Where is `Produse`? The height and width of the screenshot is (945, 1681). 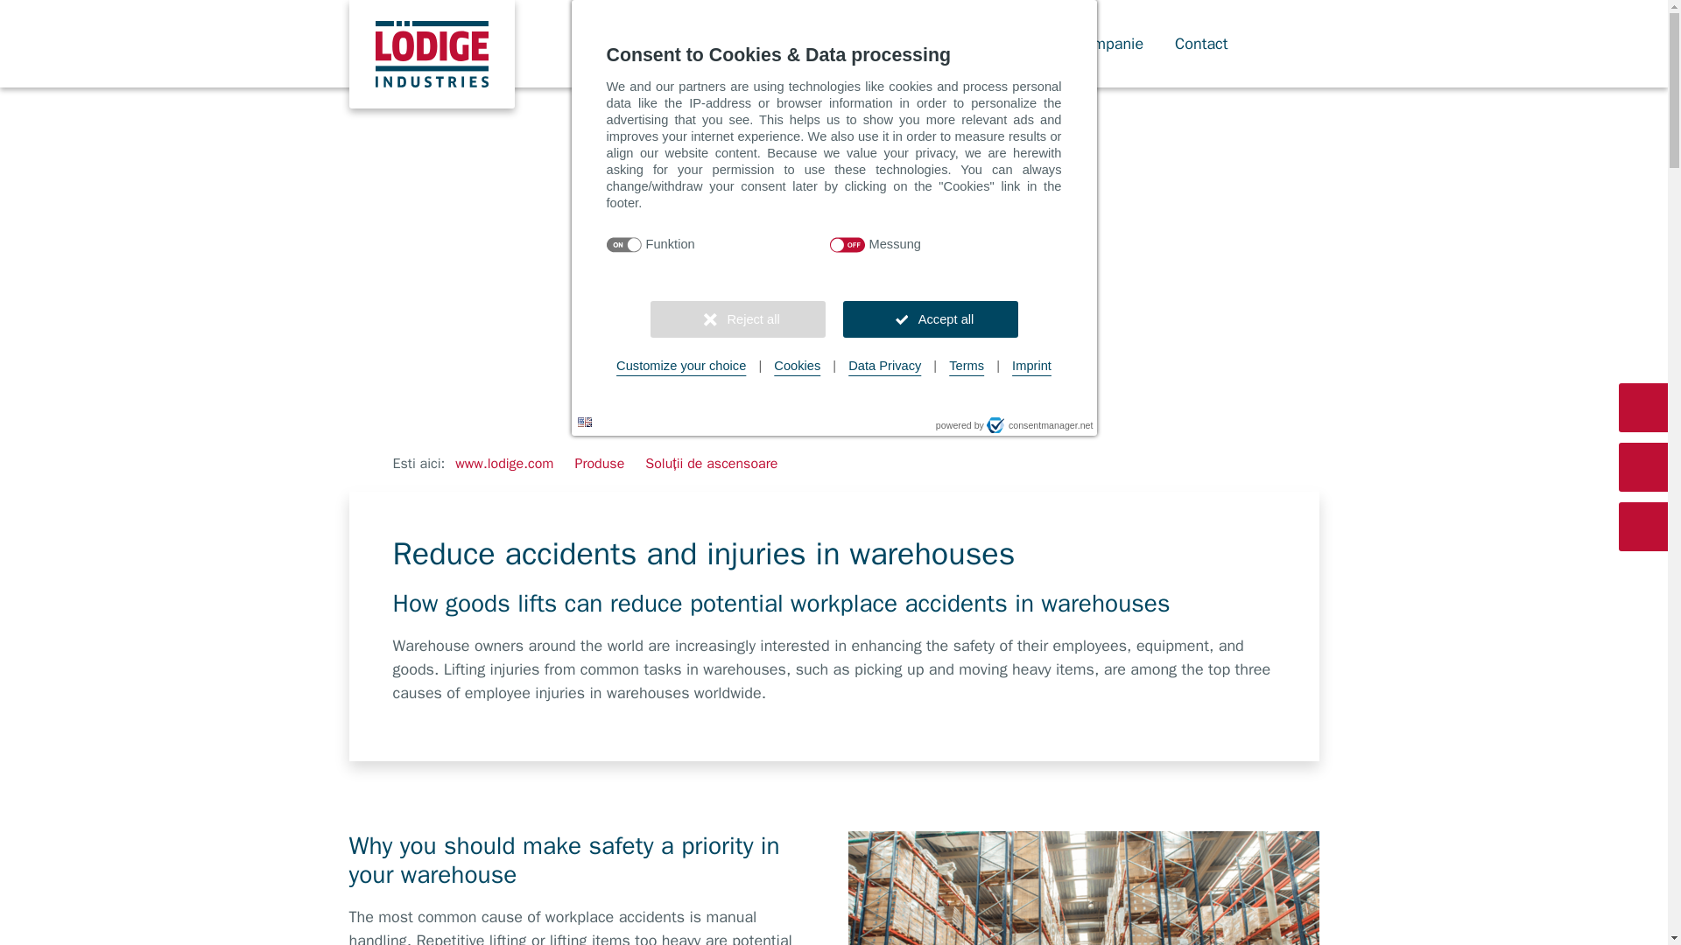 Produse is located at coordinates (599, 464).